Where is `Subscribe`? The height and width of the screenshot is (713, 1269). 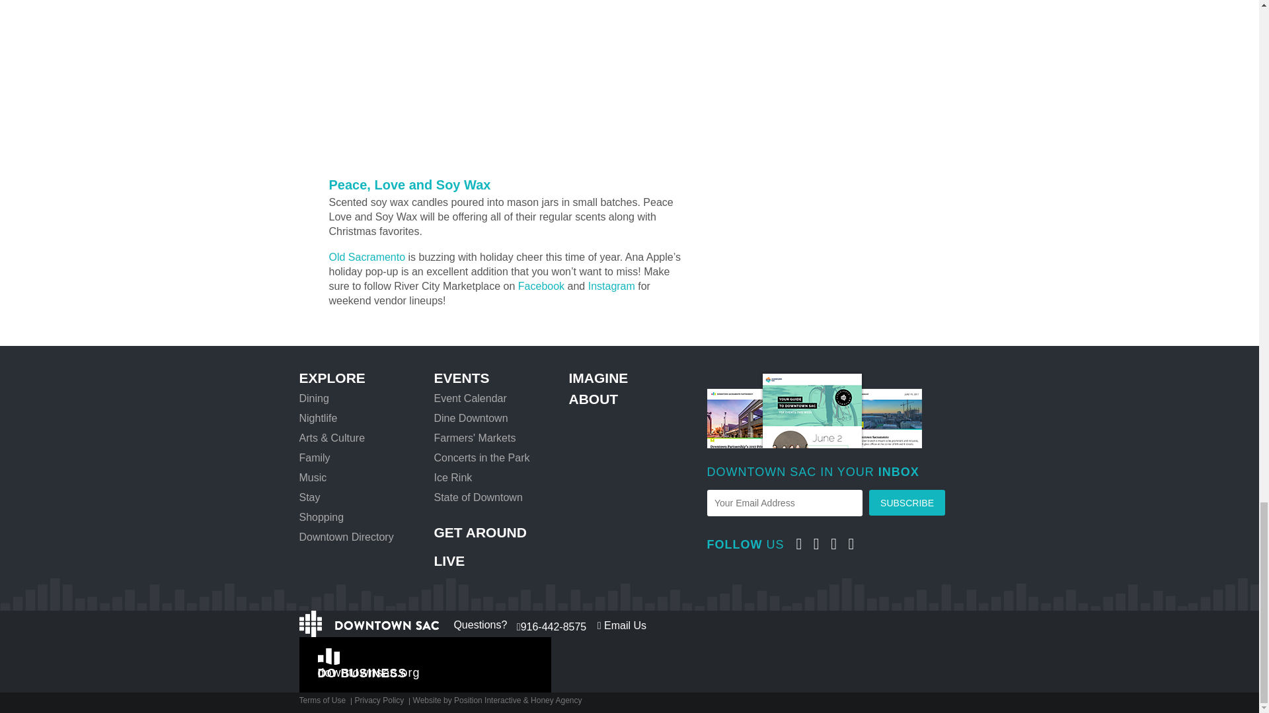 Subscribe is located at coordinates (907, 502).